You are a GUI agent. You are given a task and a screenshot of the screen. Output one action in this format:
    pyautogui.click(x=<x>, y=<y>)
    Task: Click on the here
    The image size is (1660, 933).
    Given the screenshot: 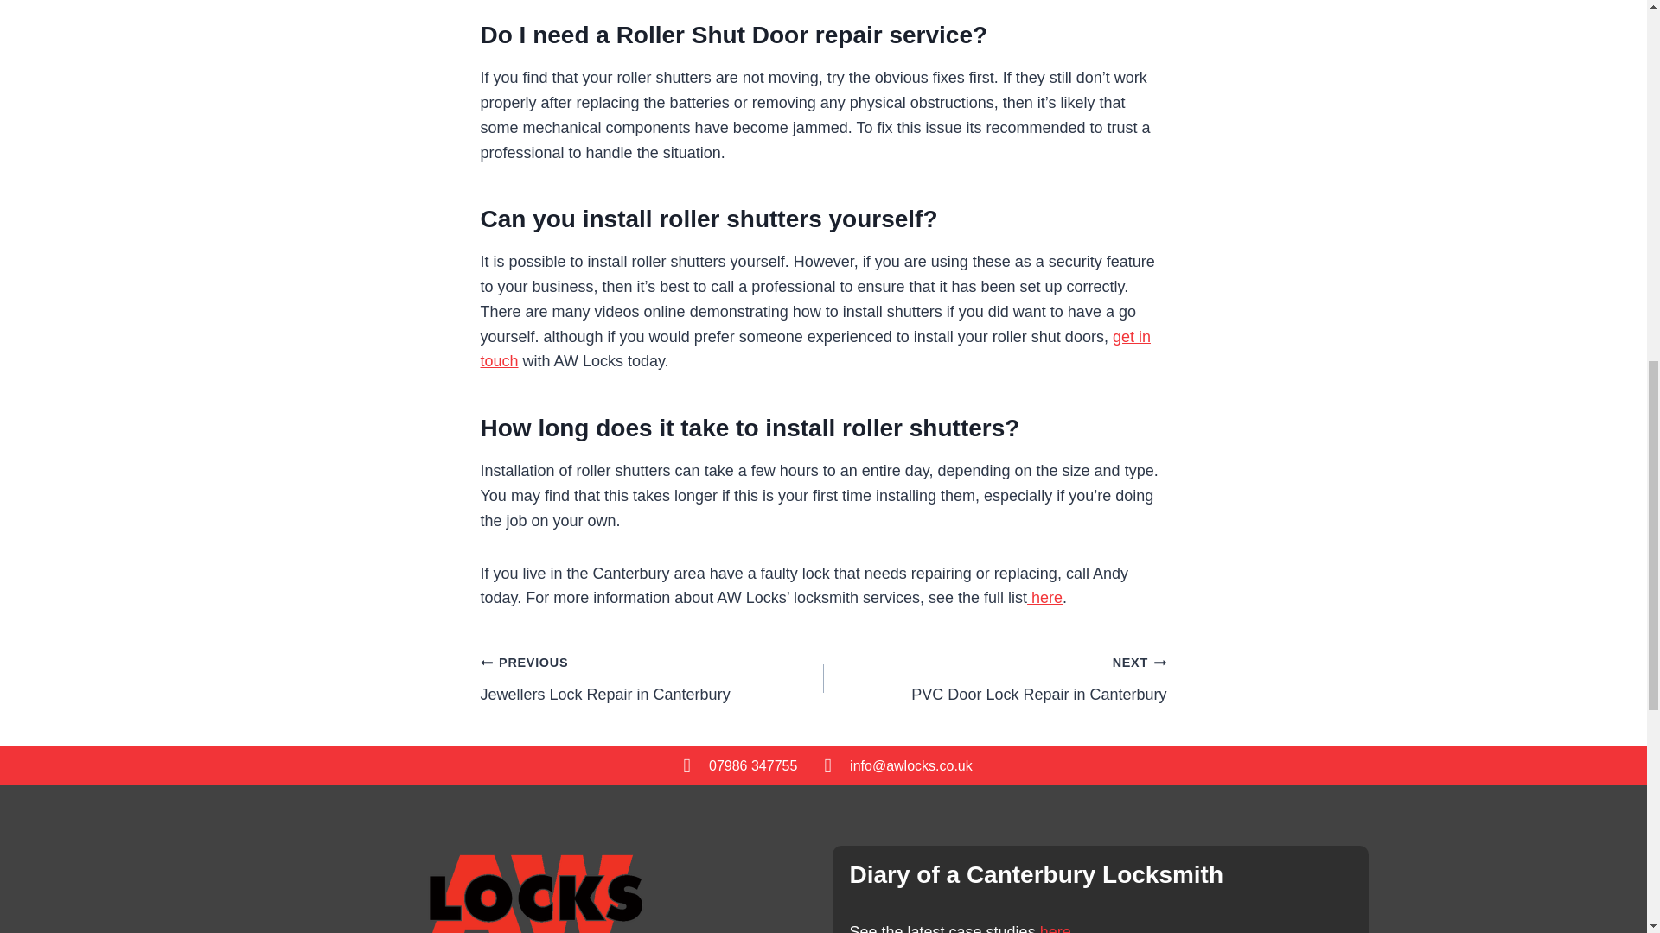 What is the action you would take?
    pyautogui.click(x=1044, y=598)
    